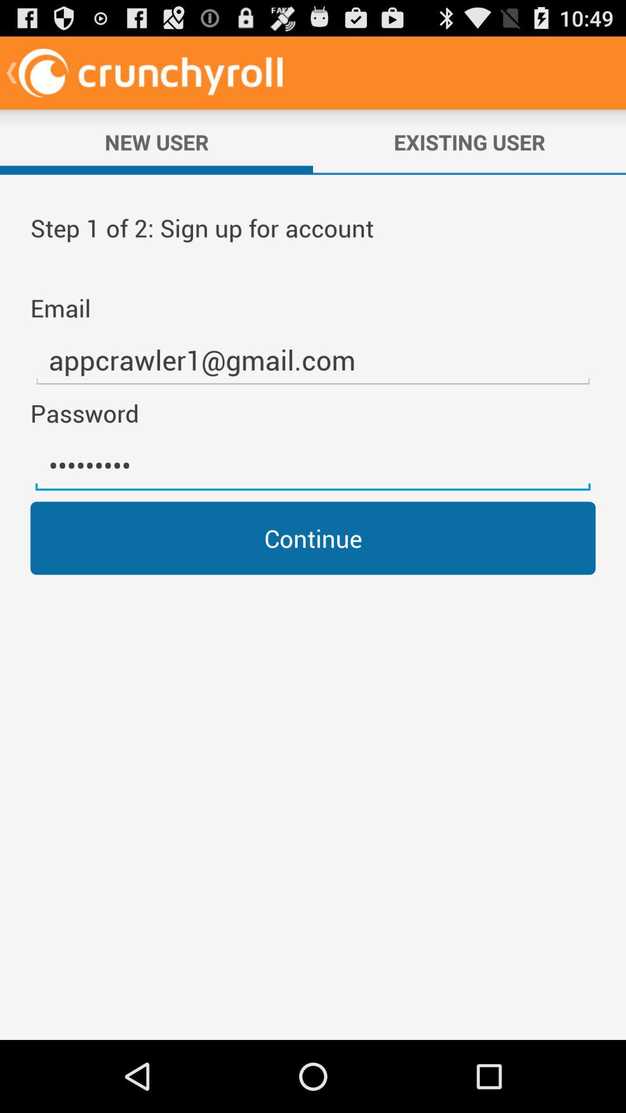 The image size is (626, 1113). Describe the element at coordinates (156, 142) in the screenshot. I see `turn on icon next to the existing user item` at that location.